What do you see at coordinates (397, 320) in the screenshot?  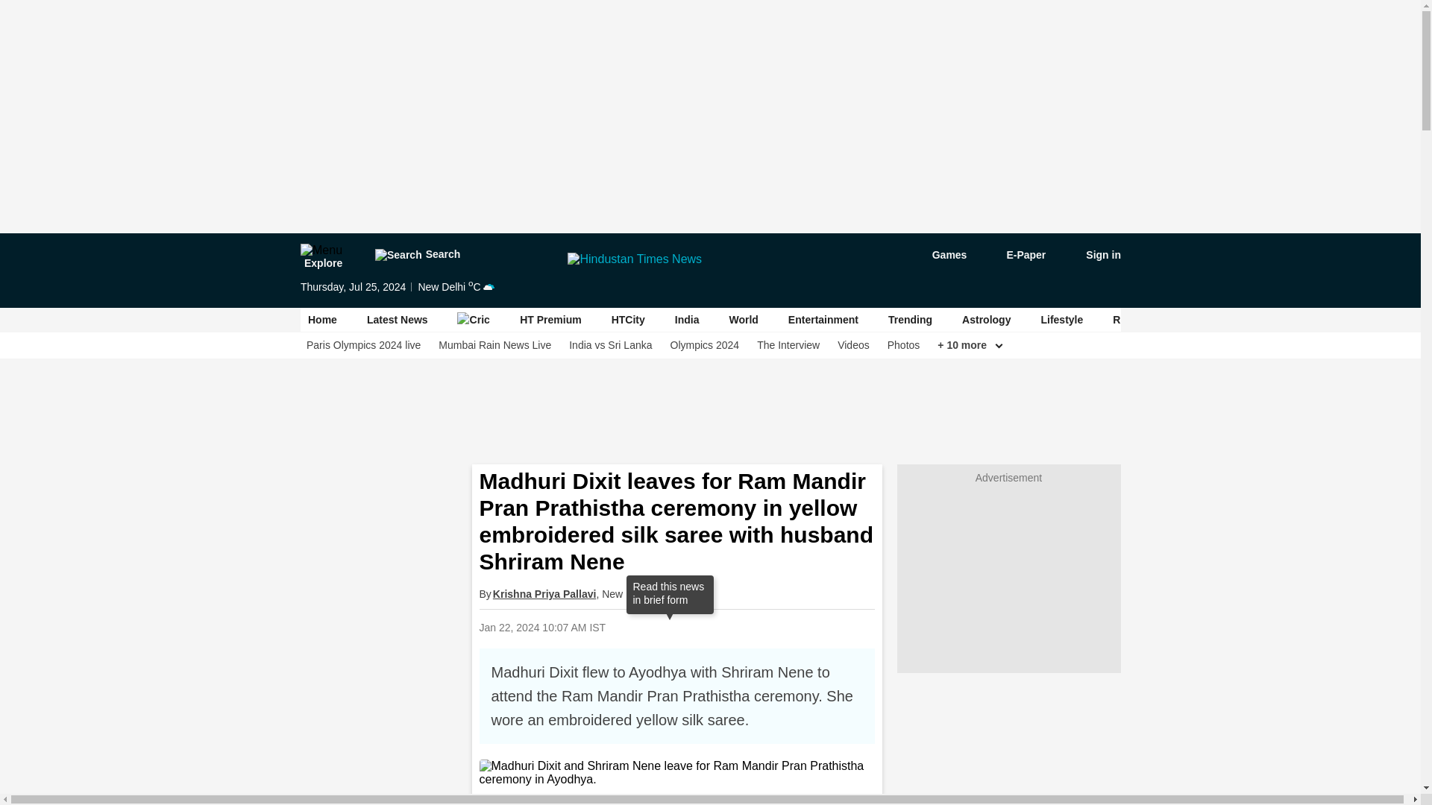 I see `Latest News` at bounding box center [397, 320].